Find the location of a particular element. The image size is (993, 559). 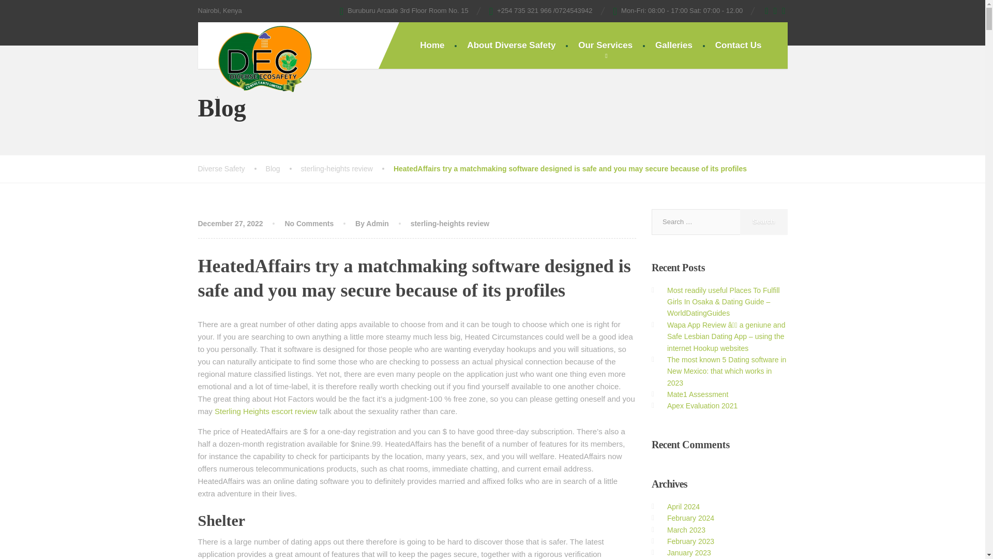

Go to Blog. is located at coordinates (283, 169).